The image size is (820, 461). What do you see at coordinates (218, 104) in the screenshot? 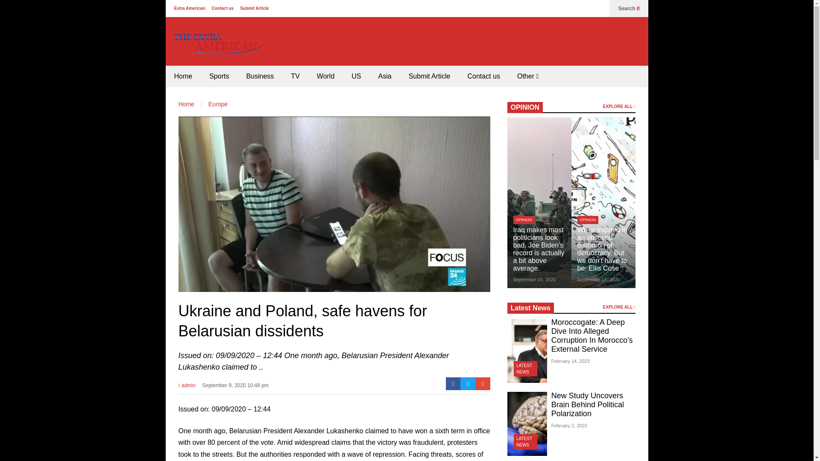
I see `Europe` at bounding box center [218, 104].